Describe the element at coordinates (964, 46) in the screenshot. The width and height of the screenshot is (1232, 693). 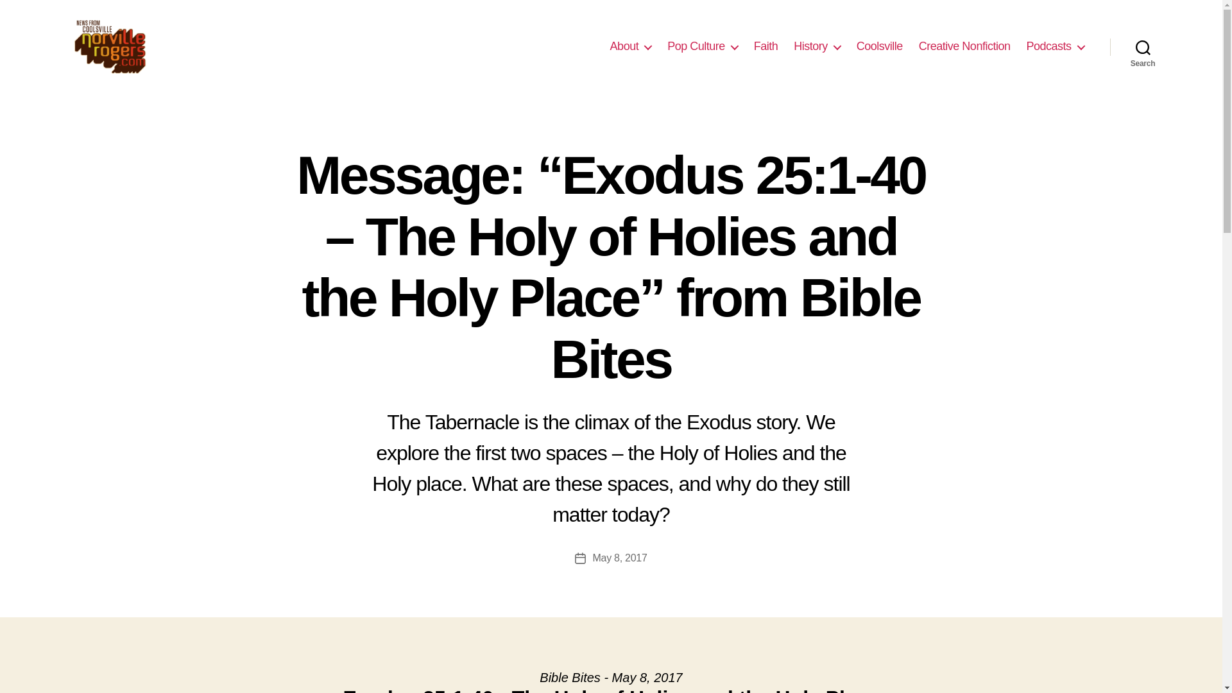
I see `Creative Nonfiction` at that location.